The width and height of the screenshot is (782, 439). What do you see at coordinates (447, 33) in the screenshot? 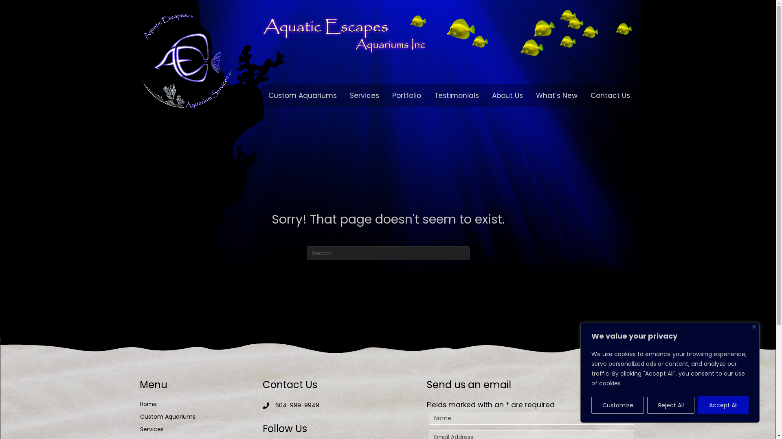
I see `header_text_yellow_fish` at bounding box center [447, 33].